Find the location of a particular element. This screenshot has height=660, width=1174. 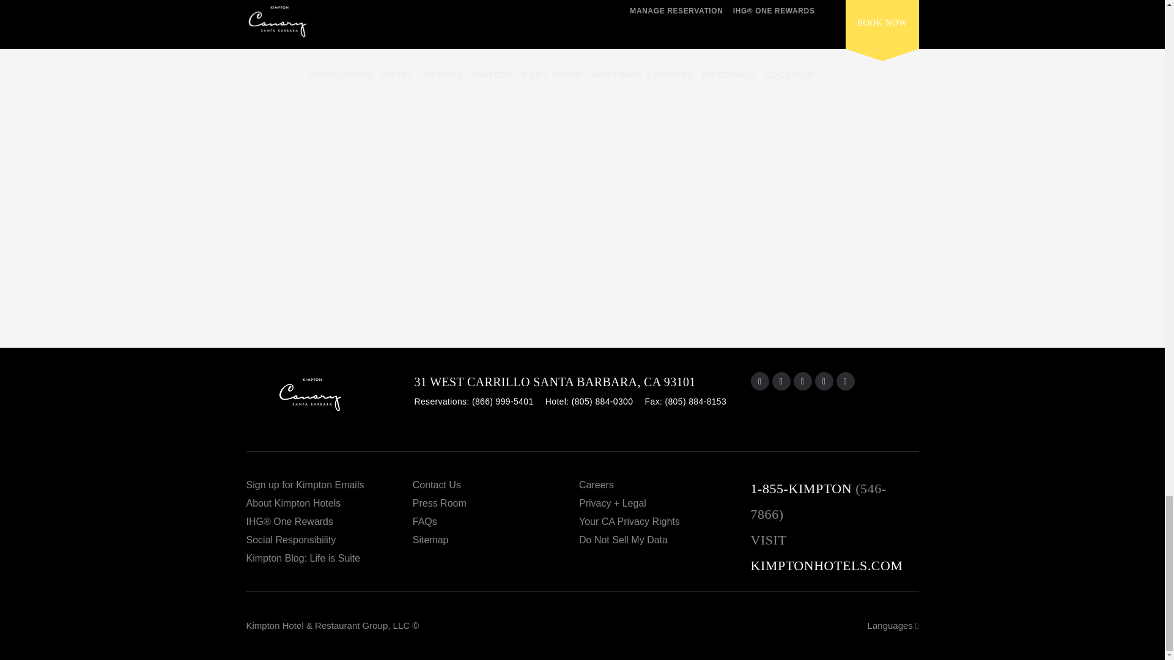

Kimpton Canary Hotel on Twitter is located at coordinates (845, 381).